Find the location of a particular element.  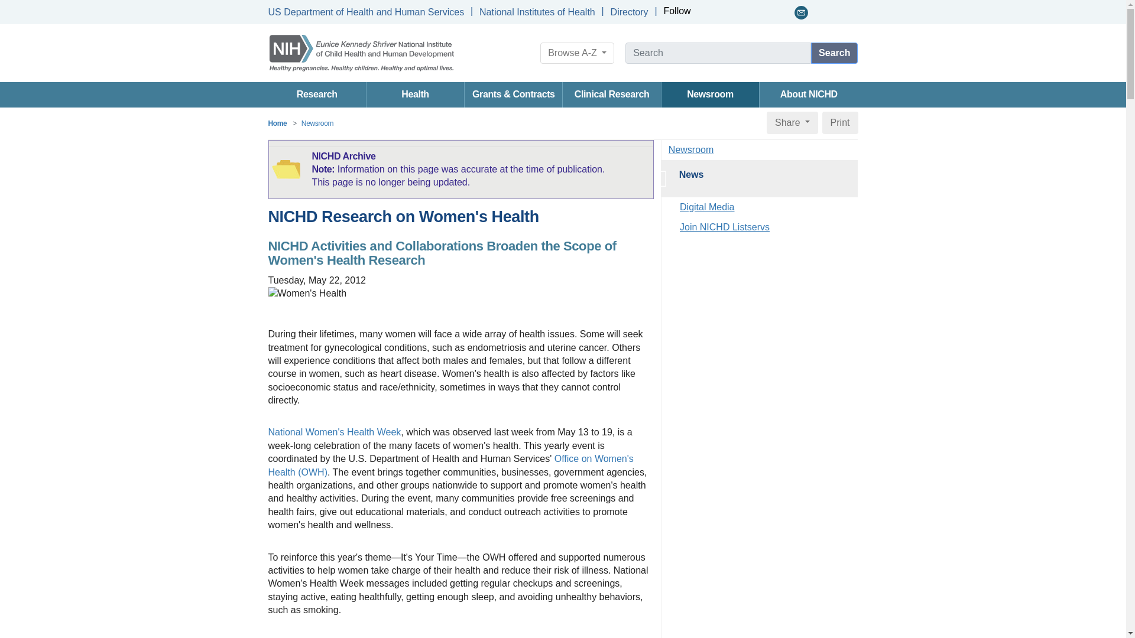

Browse A-Z Topics is located at coordinates (577, 53).